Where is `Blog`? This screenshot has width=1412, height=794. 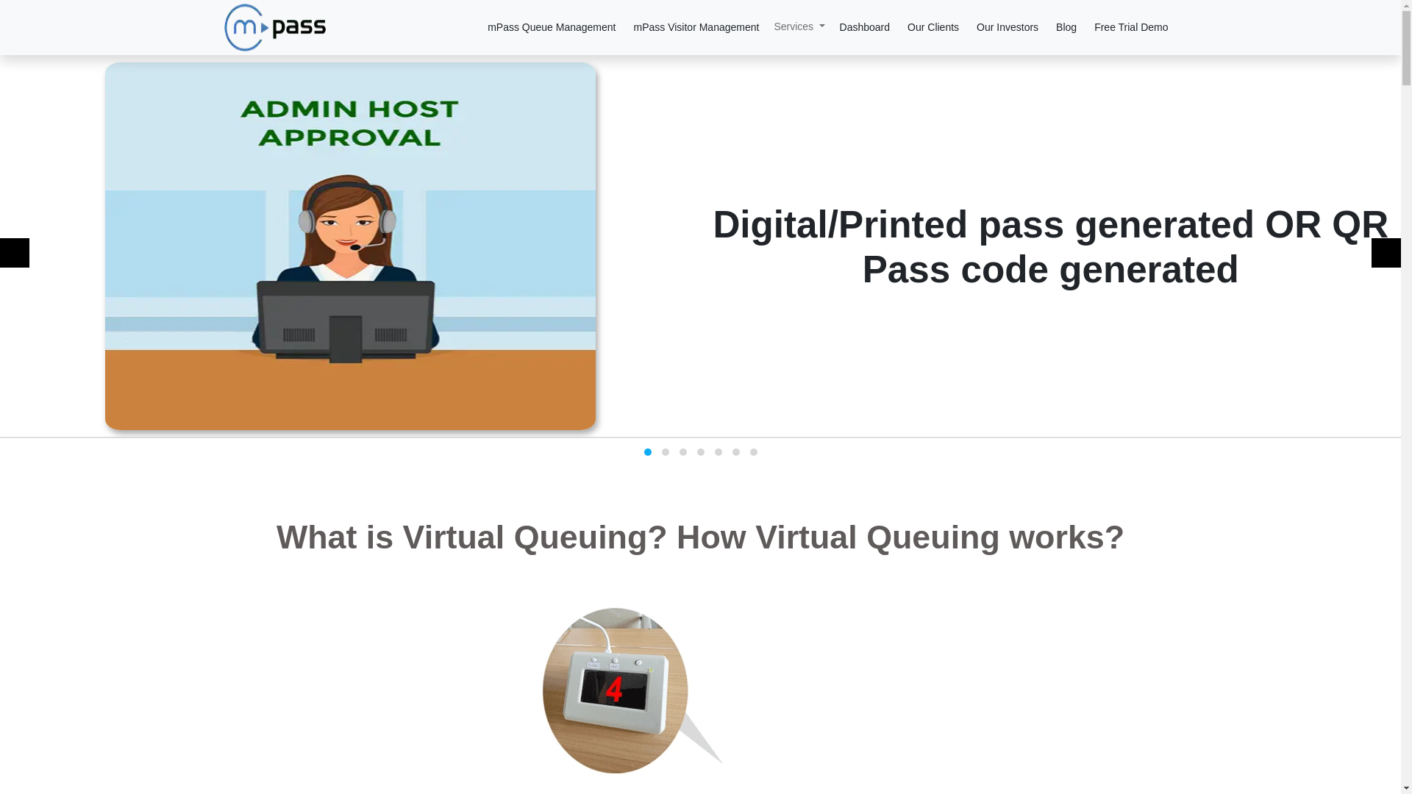
Blog is located at coordinates (1066, 28).